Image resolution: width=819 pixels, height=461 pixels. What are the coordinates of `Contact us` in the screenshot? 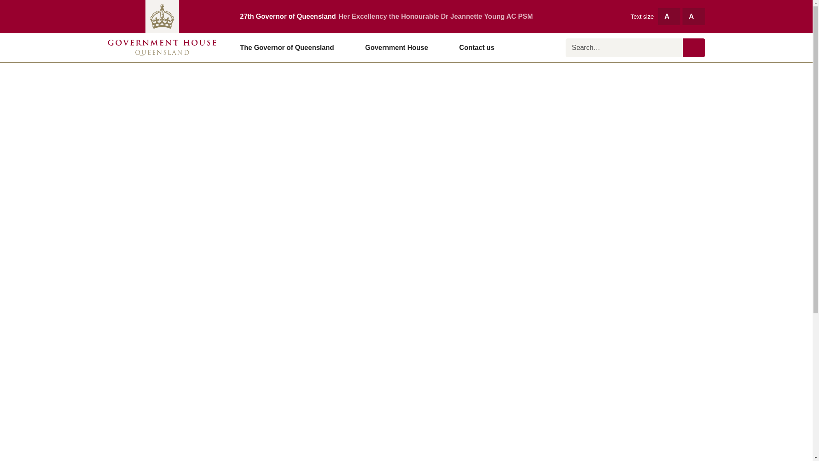 It's located at (477, 47).